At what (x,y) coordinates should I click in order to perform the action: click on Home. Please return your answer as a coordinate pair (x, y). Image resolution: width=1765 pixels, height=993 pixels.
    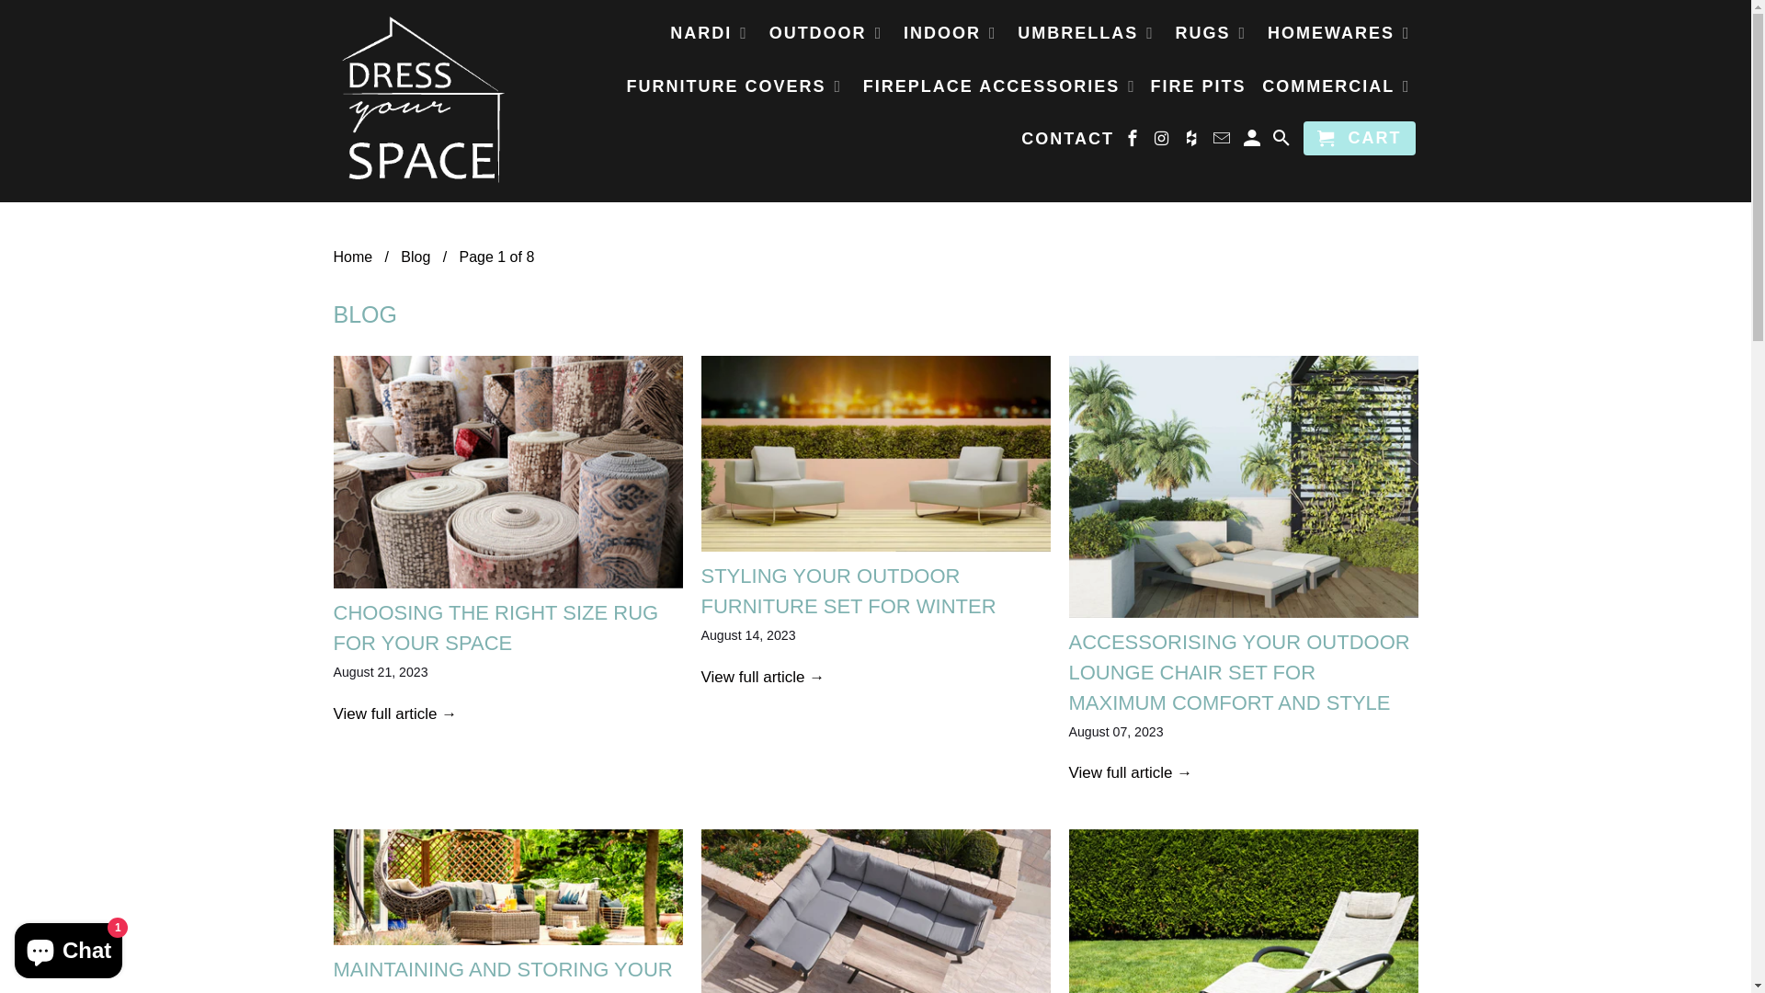
    Looking at the image, I should click on (353, 257).